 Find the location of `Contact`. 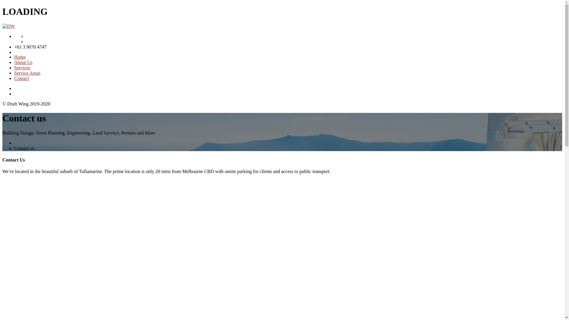

Contact is located at coordinates (22, 78).